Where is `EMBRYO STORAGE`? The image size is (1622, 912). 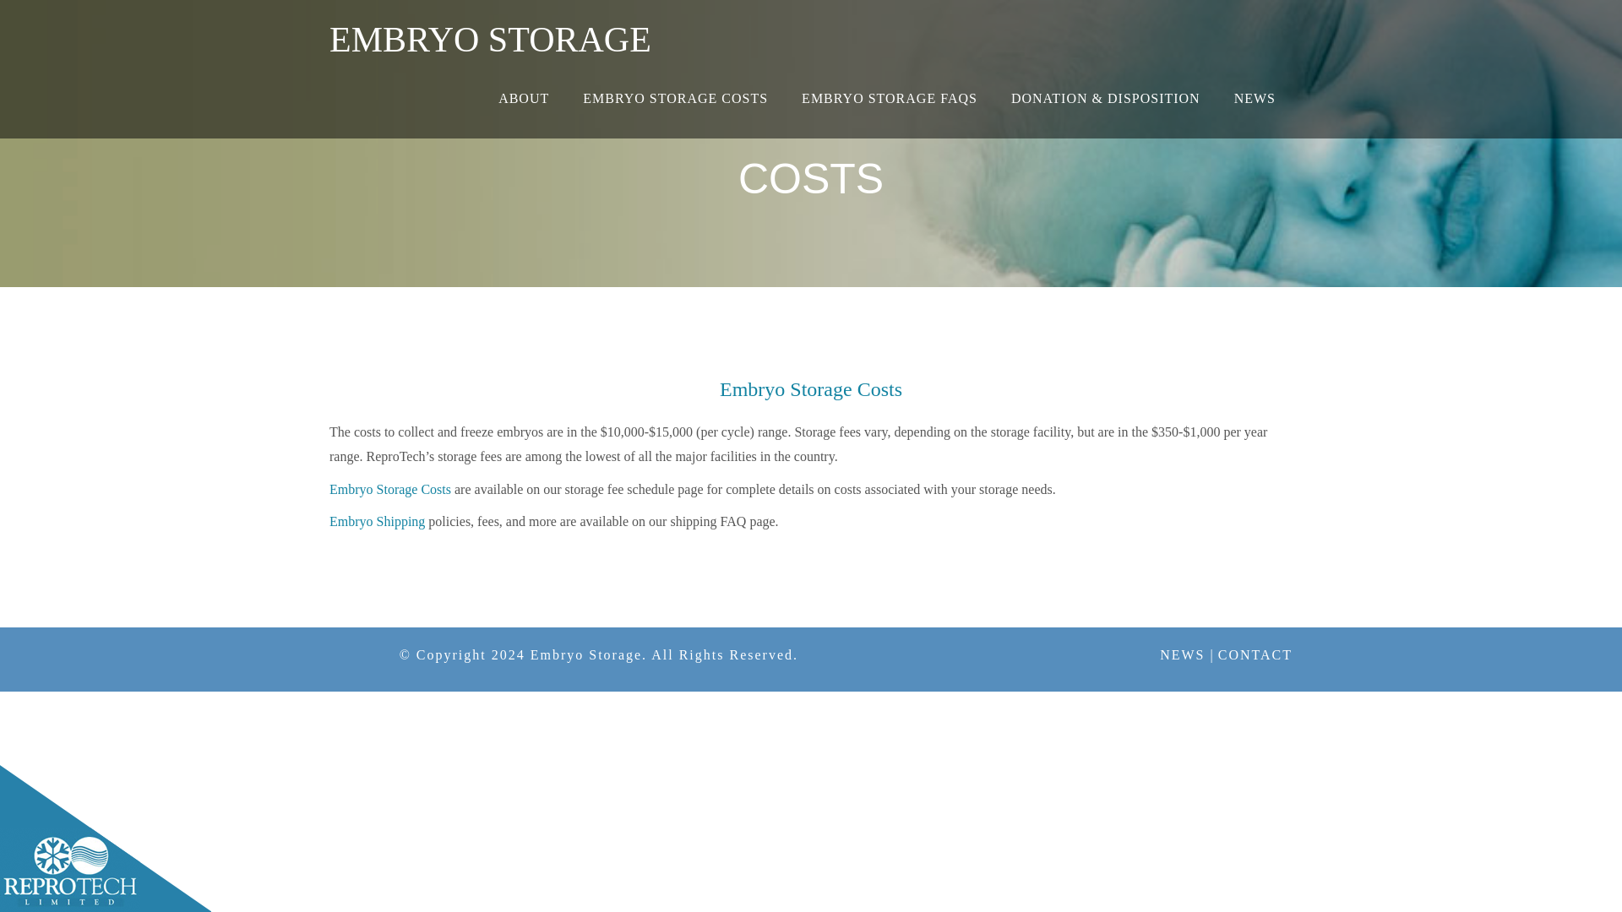 EMBRYO STORAGE is located at coordinates (490, 34).